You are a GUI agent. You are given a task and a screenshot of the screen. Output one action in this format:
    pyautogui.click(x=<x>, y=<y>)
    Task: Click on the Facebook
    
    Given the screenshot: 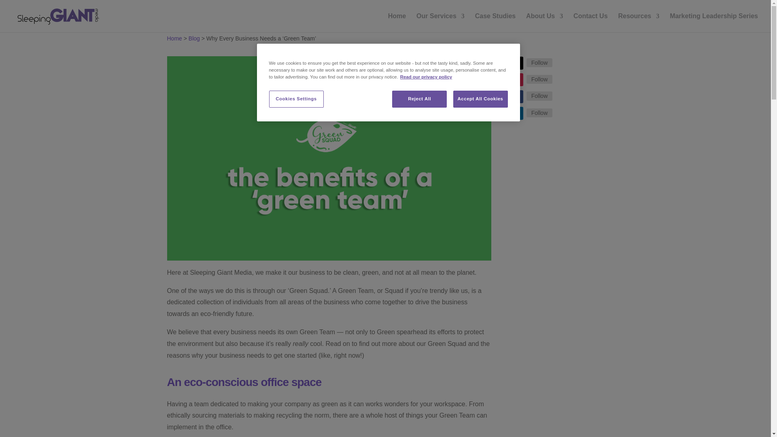 What is the action you would take?
    pyautogui.click(x=539, y=95)
    